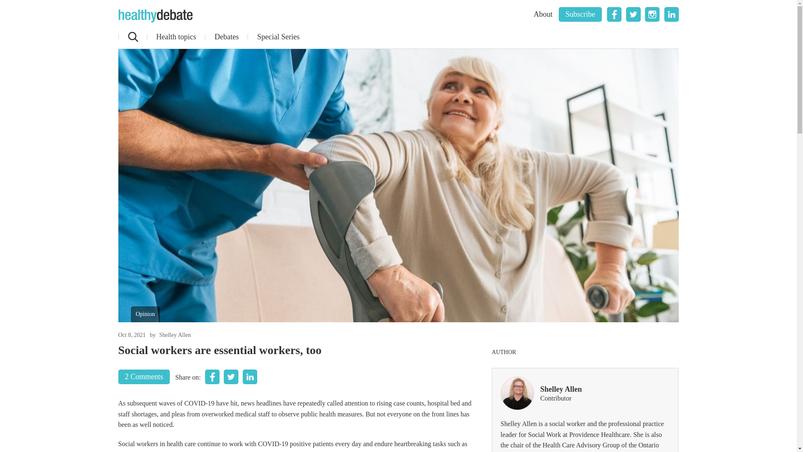 The width and height of the screenshot is (803, 452). Describe the element at coordinates (580, 14) in the screenshot. I see `Subscribe` at that location.